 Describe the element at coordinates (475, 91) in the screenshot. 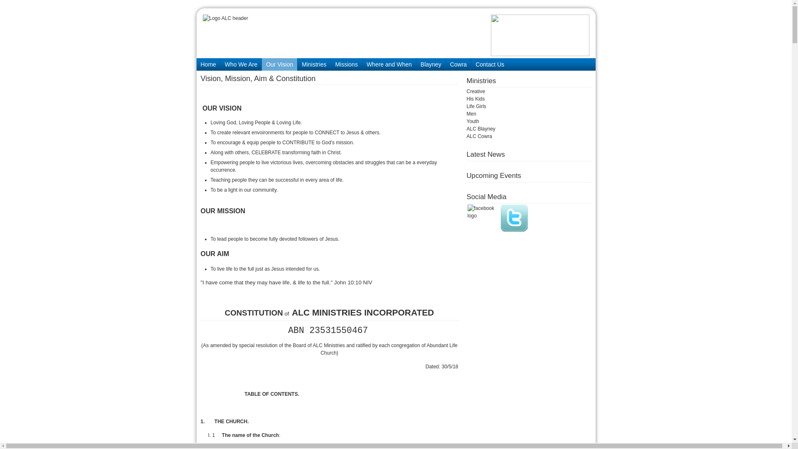

I see `Creative` at that location.